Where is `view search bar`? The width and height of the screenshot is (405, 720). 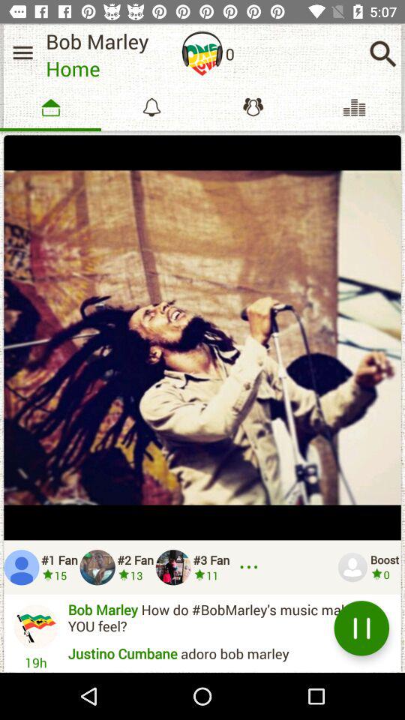
view search bar is located at coordinates (382, 54).